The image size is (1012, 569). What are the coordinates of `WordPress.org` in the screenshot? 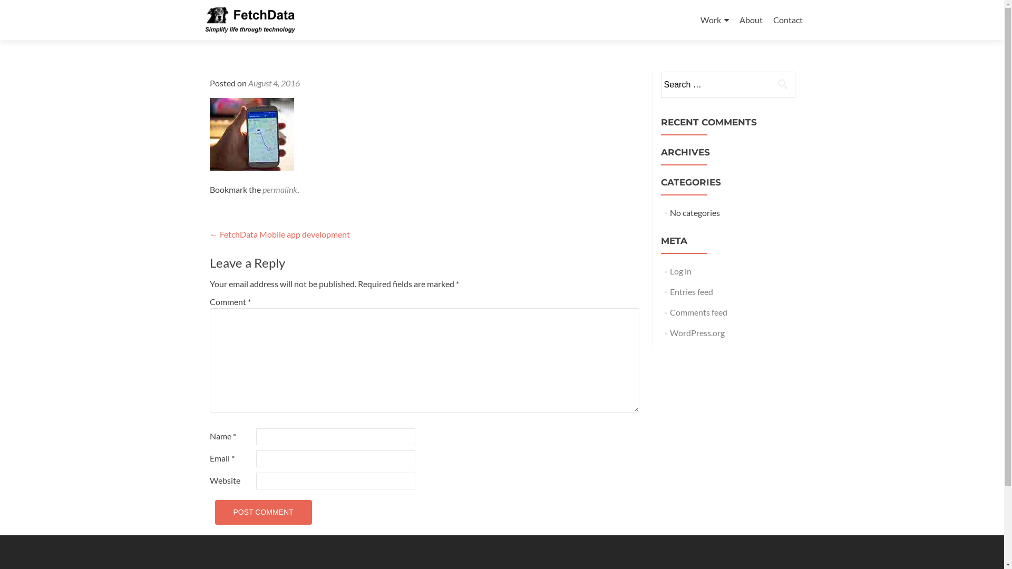 It's located at (697, 333).